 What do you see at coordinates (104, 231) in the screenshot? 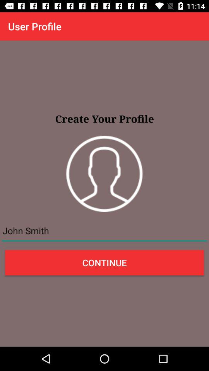
I see `open the item above continue` at bounding box center [104, 231].